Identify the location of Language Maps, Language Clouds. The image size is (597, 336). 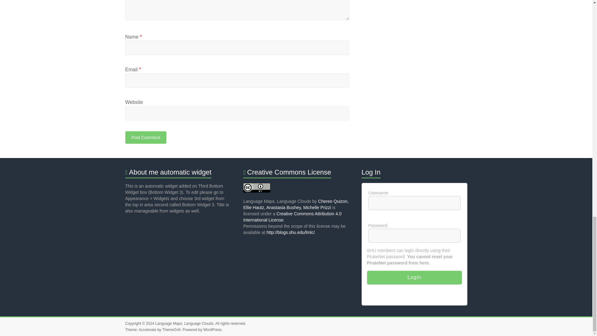
(184, 323).